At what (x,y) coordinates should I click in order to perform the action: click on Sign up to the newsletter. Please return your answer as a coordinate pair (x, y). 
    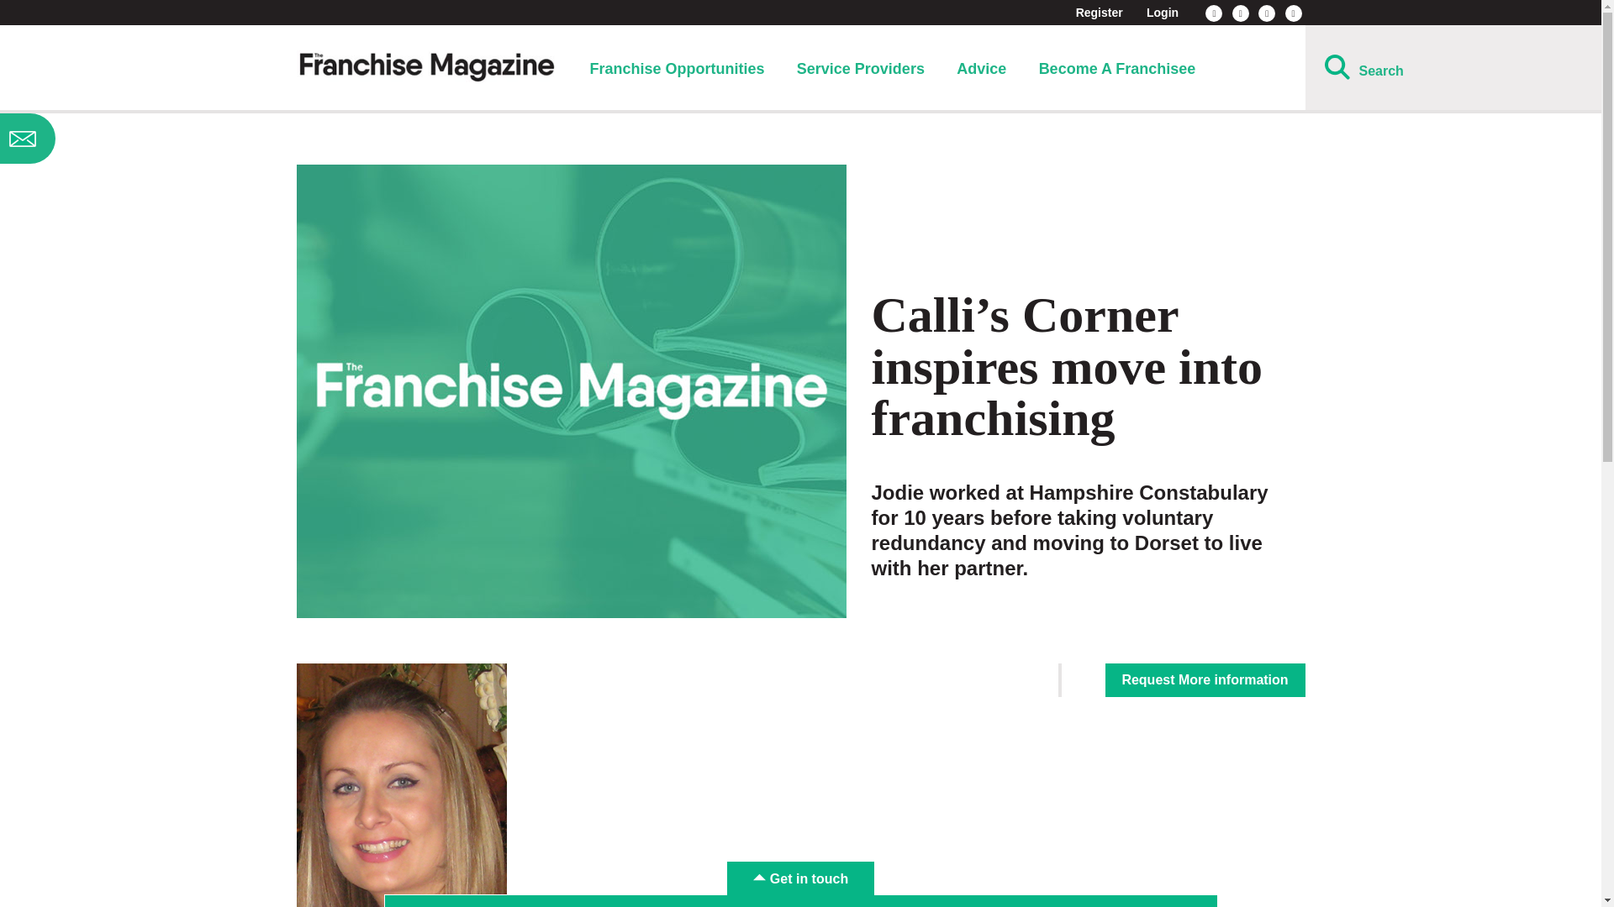
    Looking at the image, I should click on (133, 139).